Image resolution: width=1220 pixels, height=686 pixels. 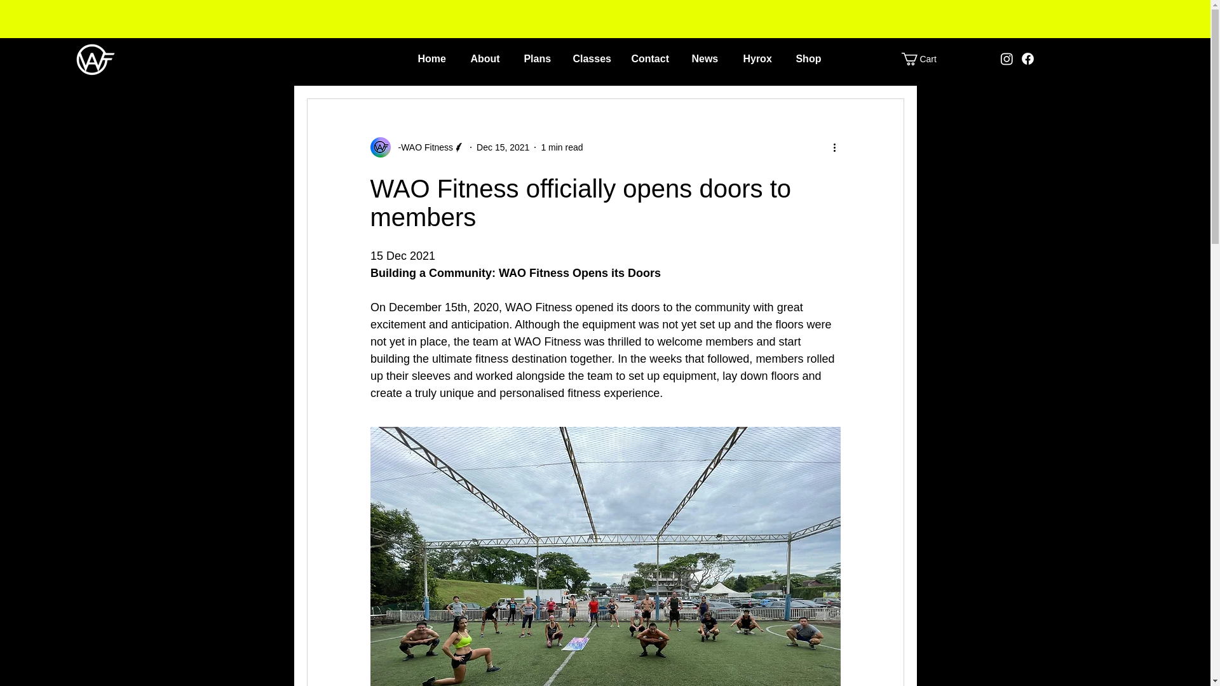 I want to click on Home, so click(x=433, y=58).